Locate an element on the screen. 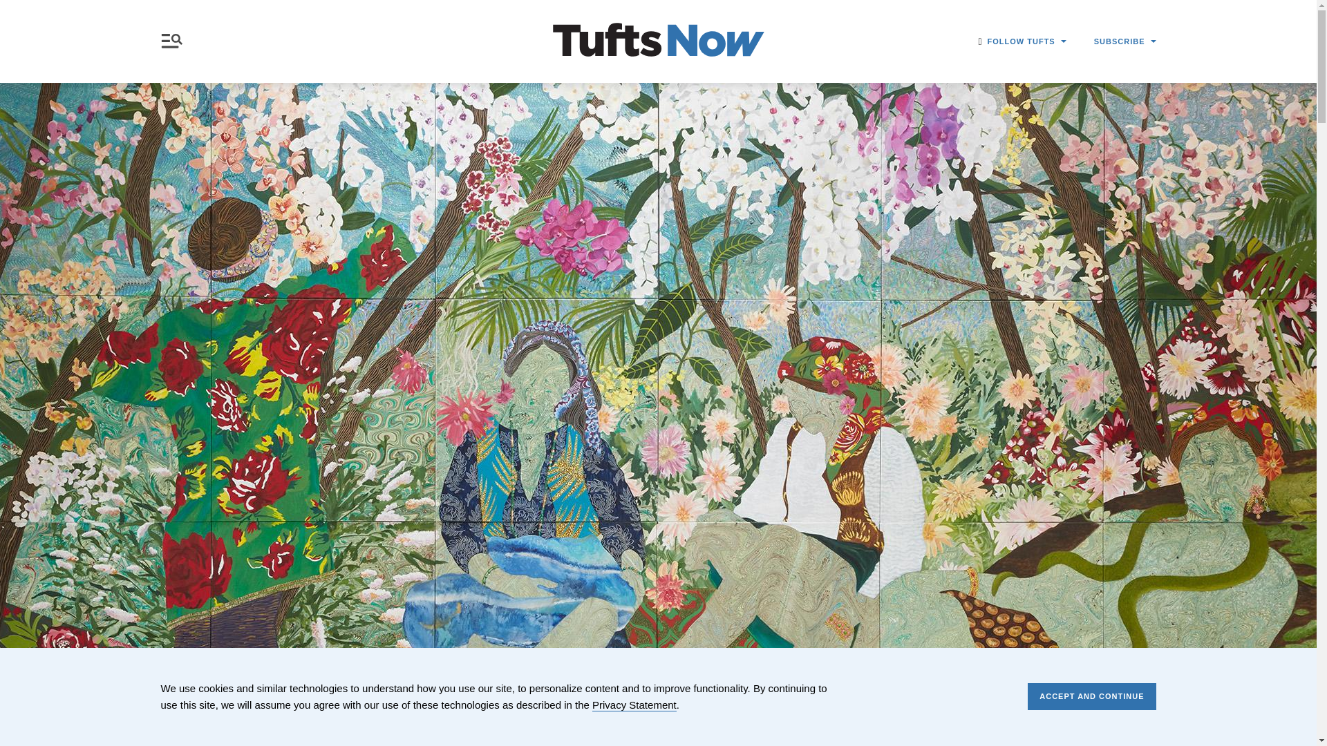  ACCEPT AND CONTINUE is located at coordinates (1091, 696).